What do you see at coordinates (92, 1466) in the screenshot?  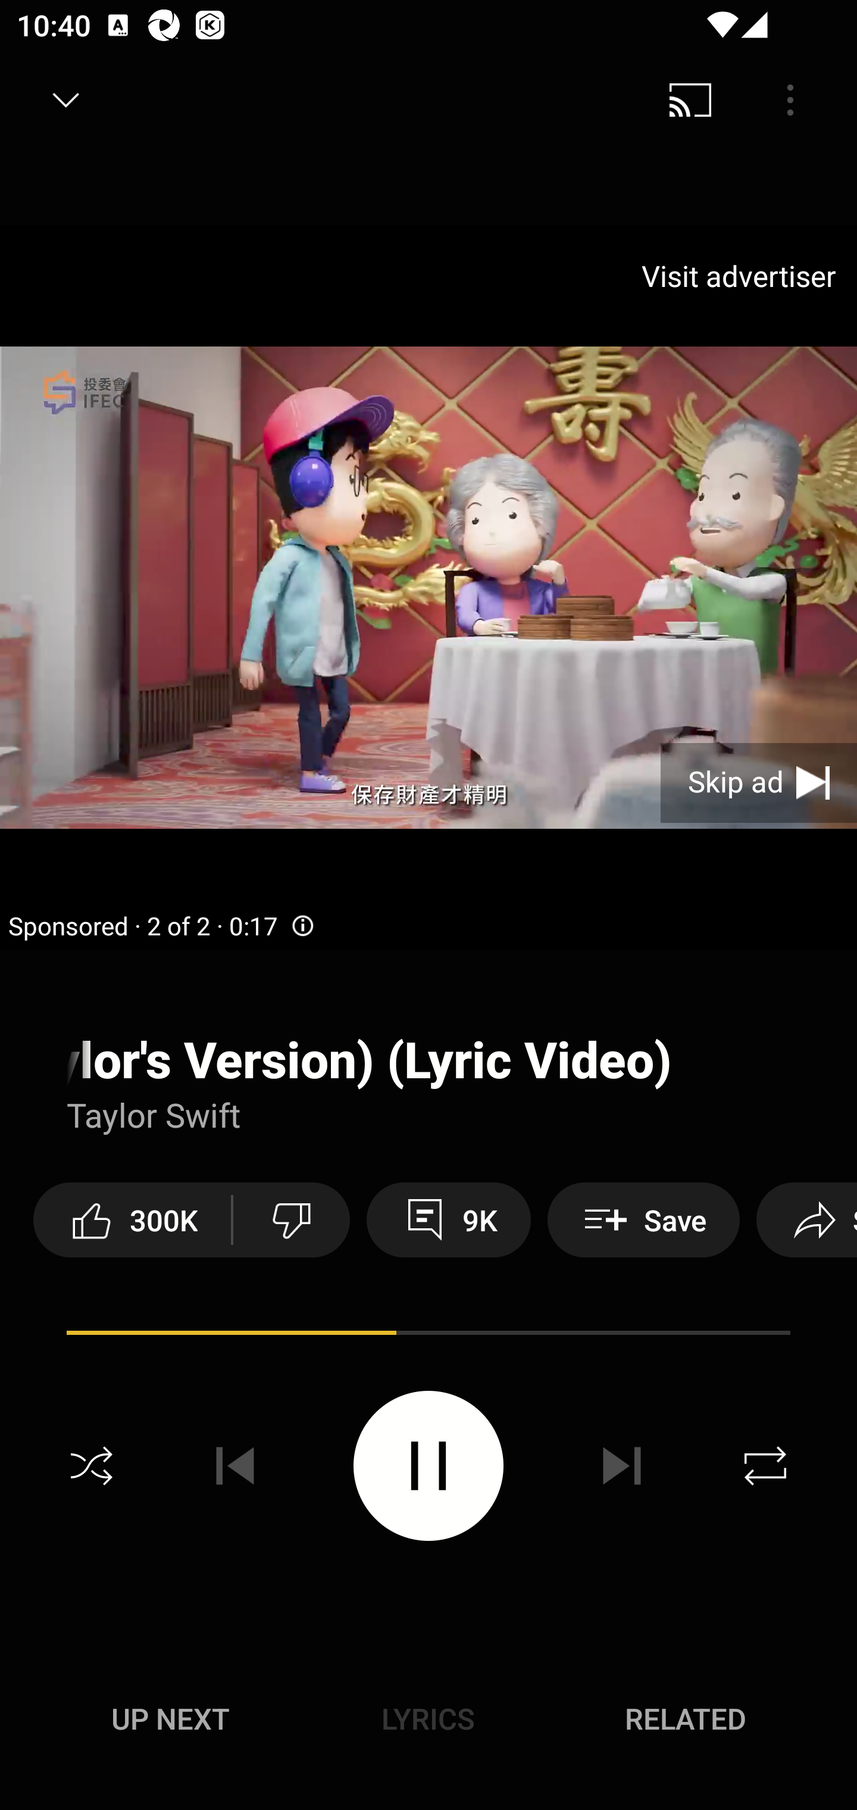 I see `Shuffle off` at bounding box center [92, 1466].